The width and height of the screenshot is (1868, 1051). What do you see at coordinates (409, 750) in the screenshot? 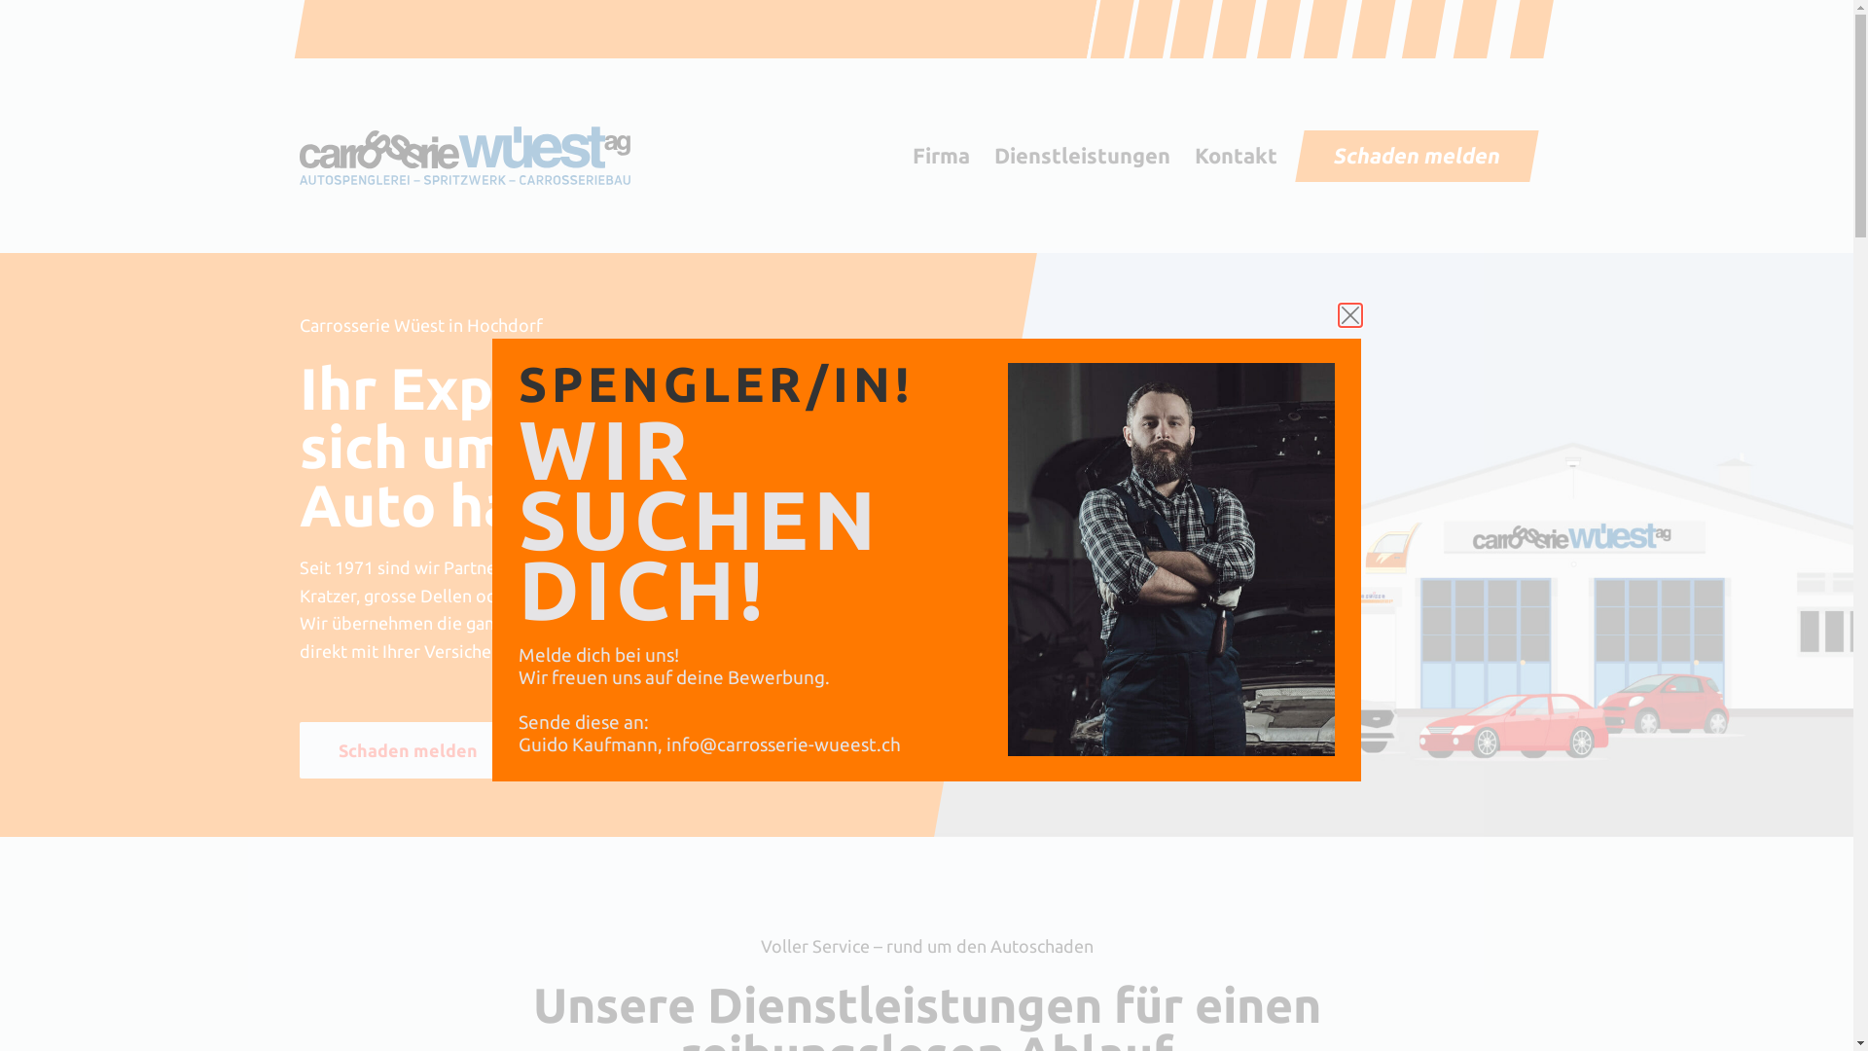
I see `Schaden melden` at bounding box center [409, 750].